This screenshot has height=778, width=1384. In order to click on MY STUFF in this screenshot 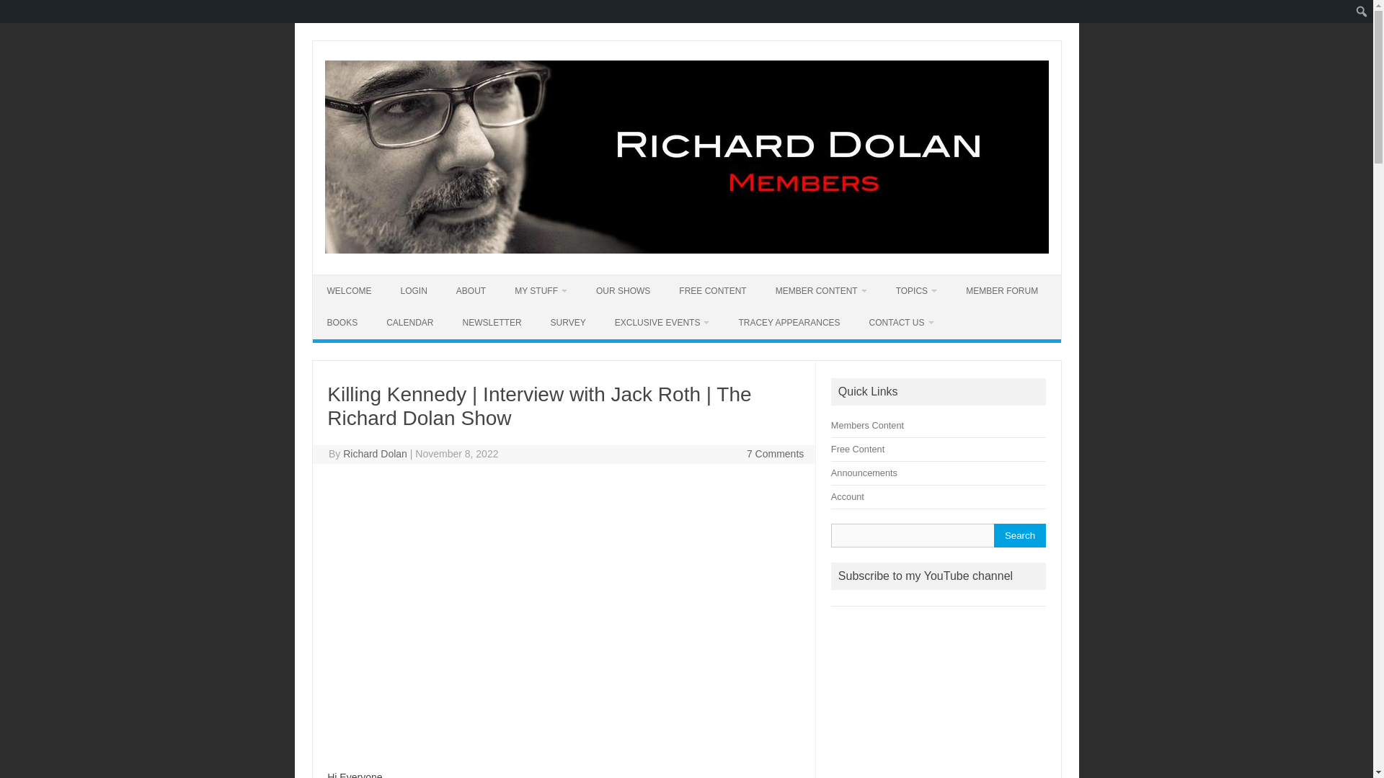, I will do `click(541, 291)`.